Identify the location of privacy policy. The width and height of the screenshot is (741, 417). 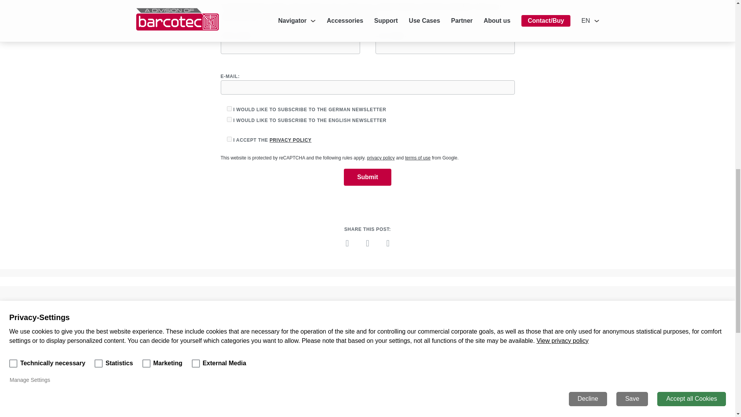
(290, 140).